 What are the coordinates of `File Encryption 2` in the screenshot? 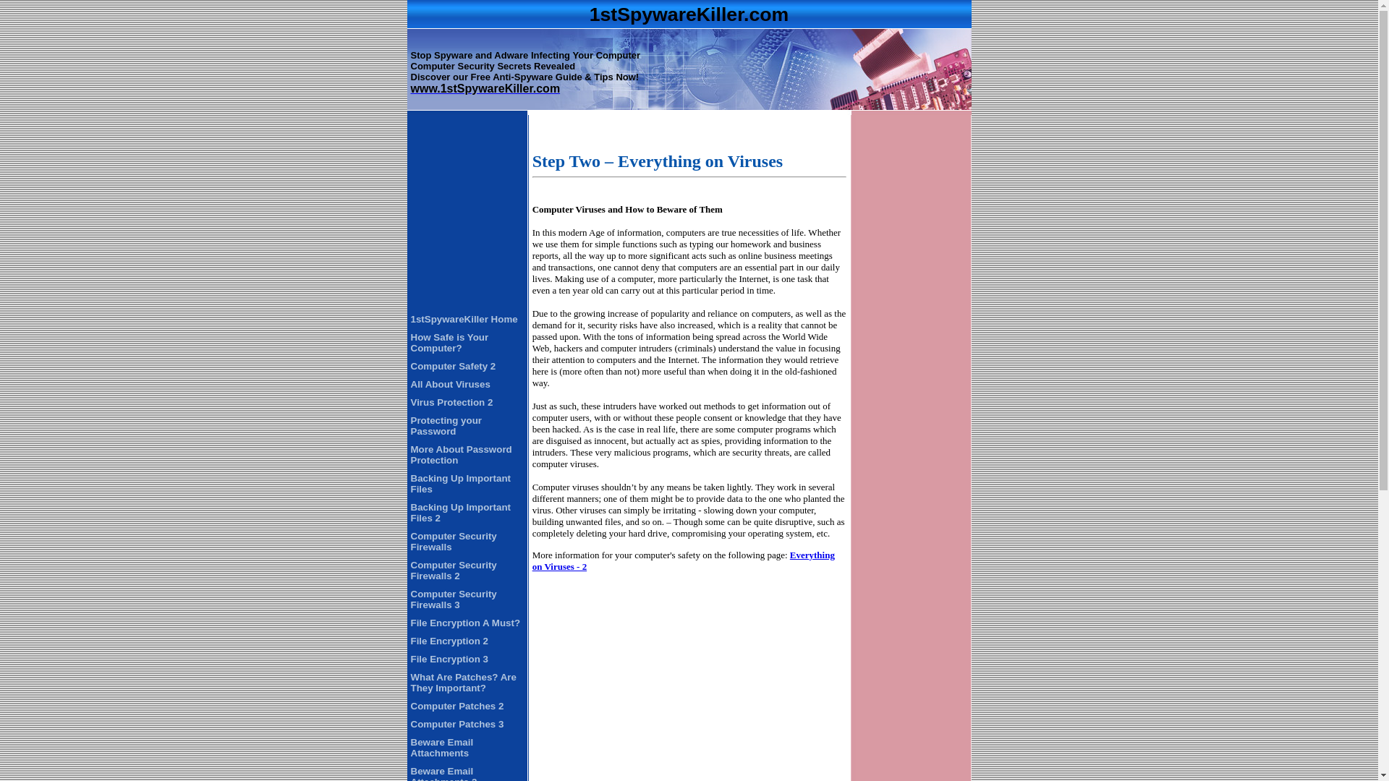 It's located at (450, 641).